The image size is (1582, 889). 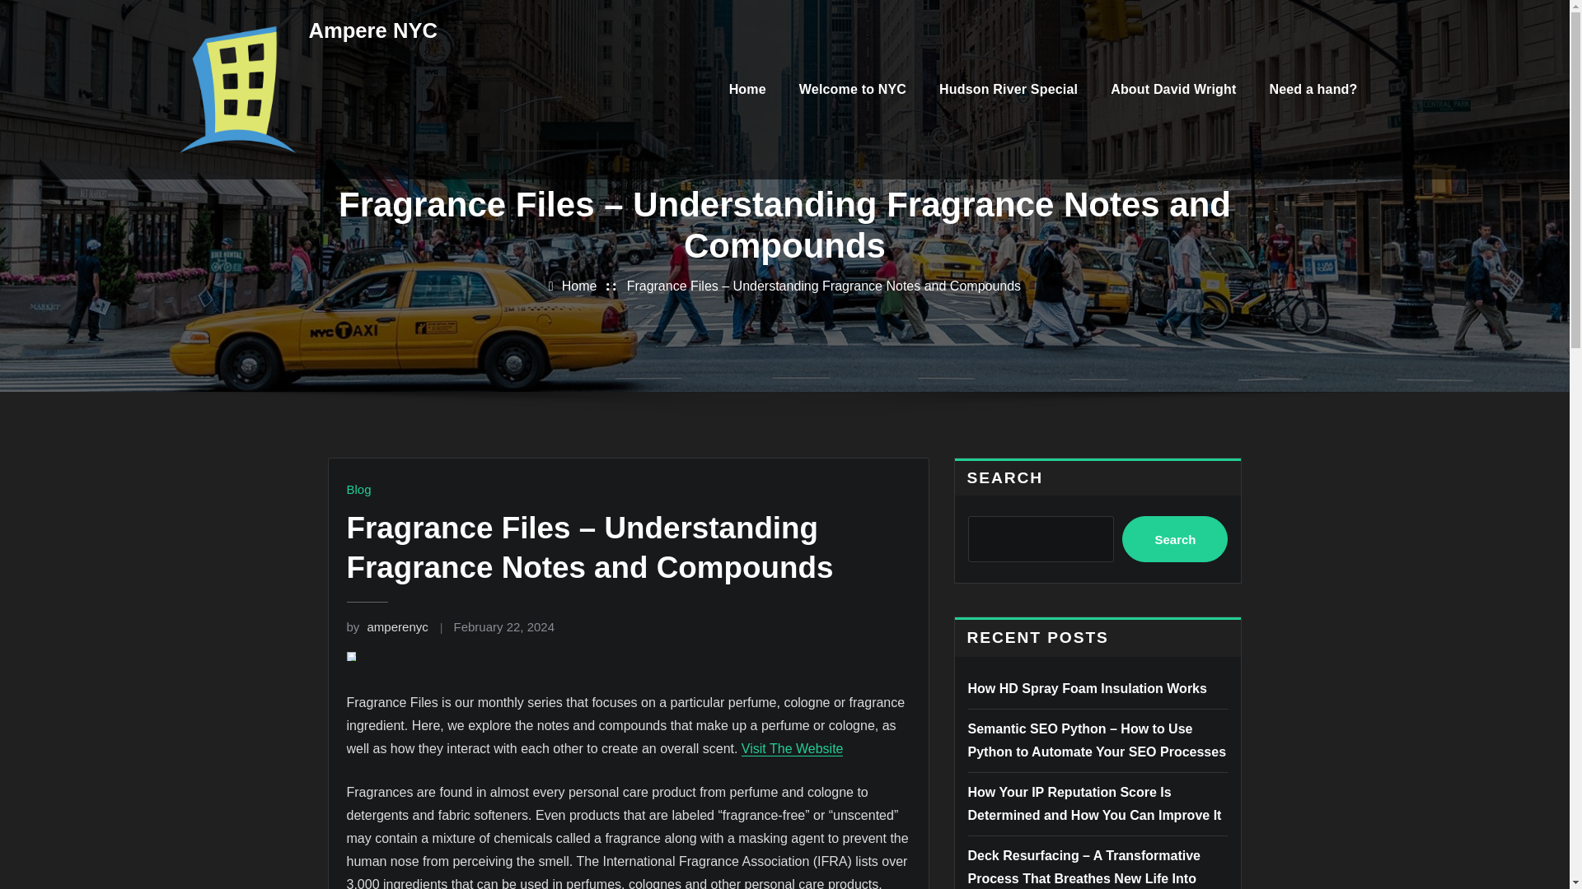 I want to click on How HD Spray Foam Insulation Works, so click(x=1086, y=688).